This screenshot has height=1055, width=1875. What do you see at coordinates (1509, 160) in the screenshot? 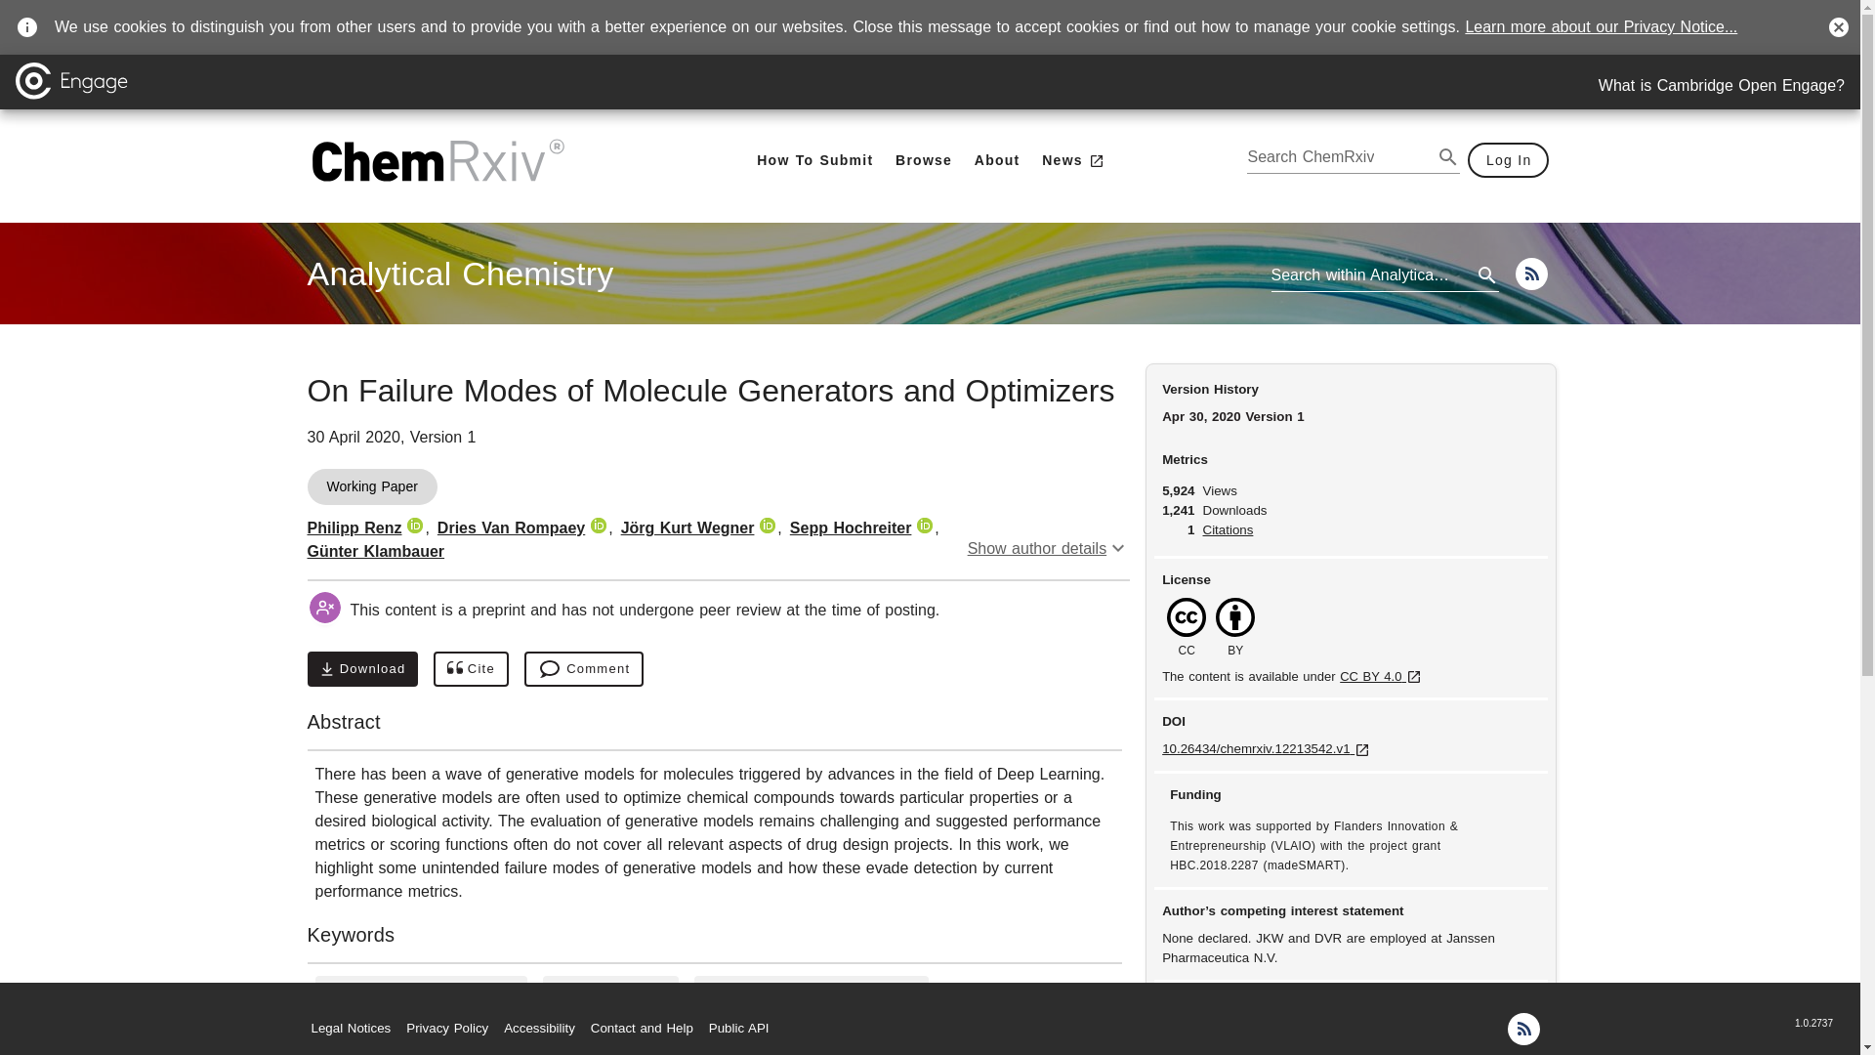
I see `Log In` at bounding box center [1509, 160].